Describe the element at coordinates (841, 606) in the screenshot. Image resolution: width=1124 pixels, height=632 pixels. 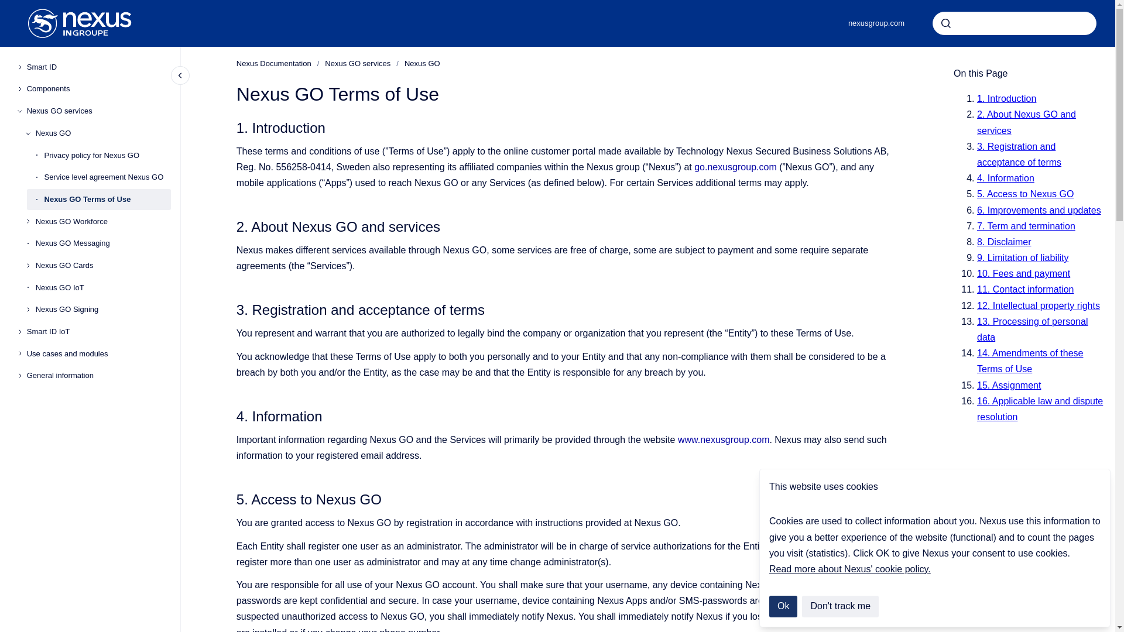
I see `Don't track me` at that location.